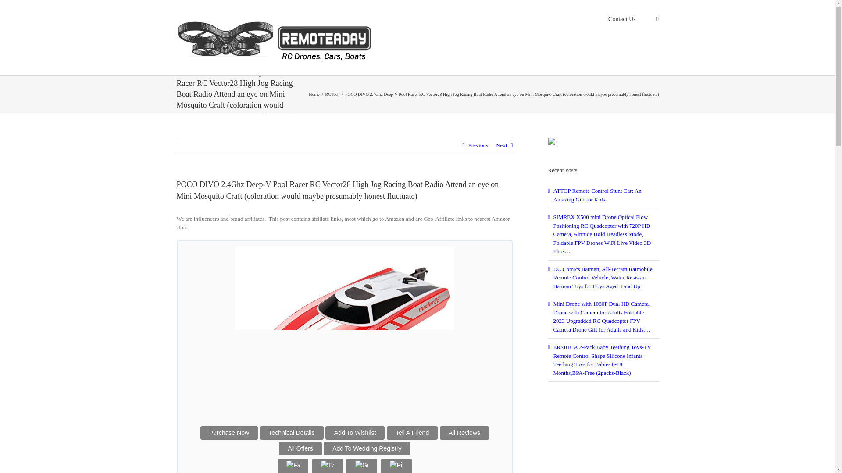 The image size is (842, 473). I want to click on Home, so click(314, 94).